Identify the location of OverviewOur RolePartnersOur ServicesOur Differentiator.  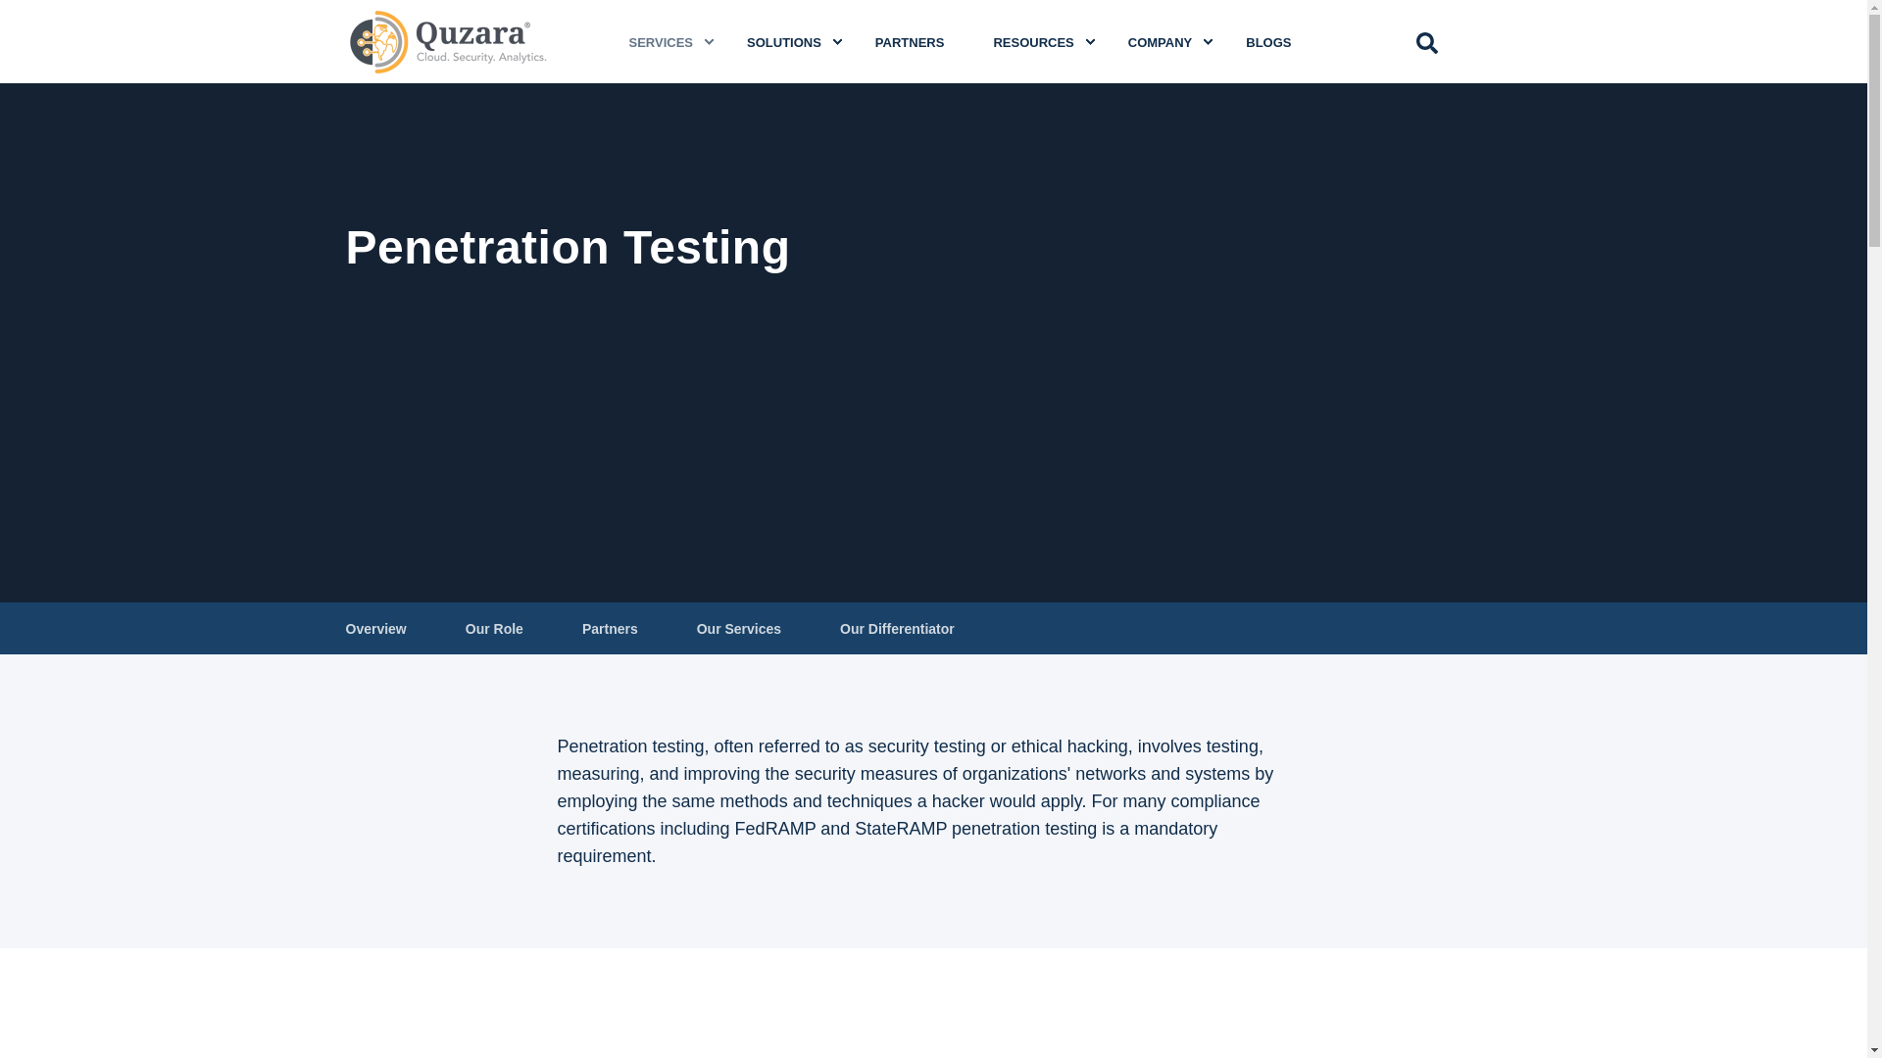
(933, 628).